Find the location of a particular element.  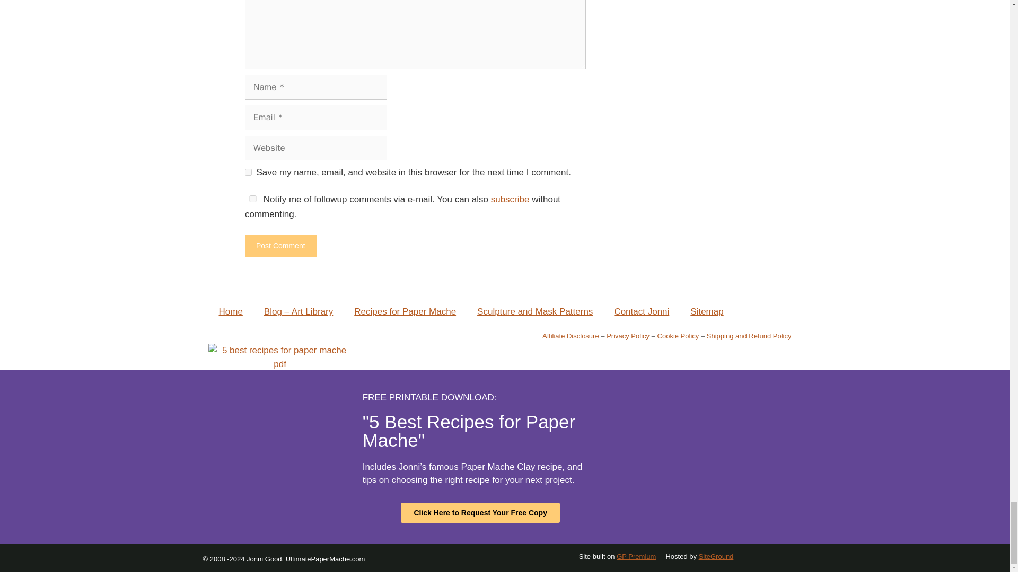

yes is located at coordinates (252, 199).